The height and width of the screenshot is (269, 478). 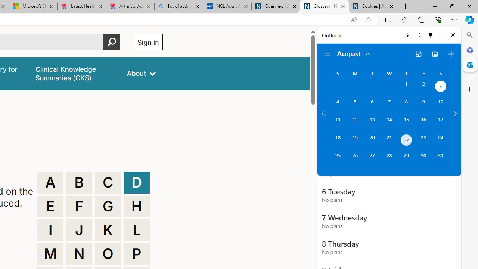 I want to click on Saturday, August 3, 2024. Date selected. , so click(x=441, y=87).